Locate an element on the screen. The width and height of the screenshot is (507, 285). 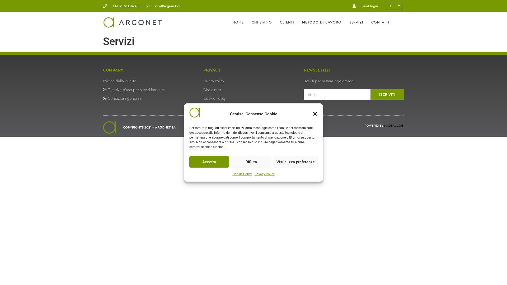
Accetta is located at coordinates (209, 161).